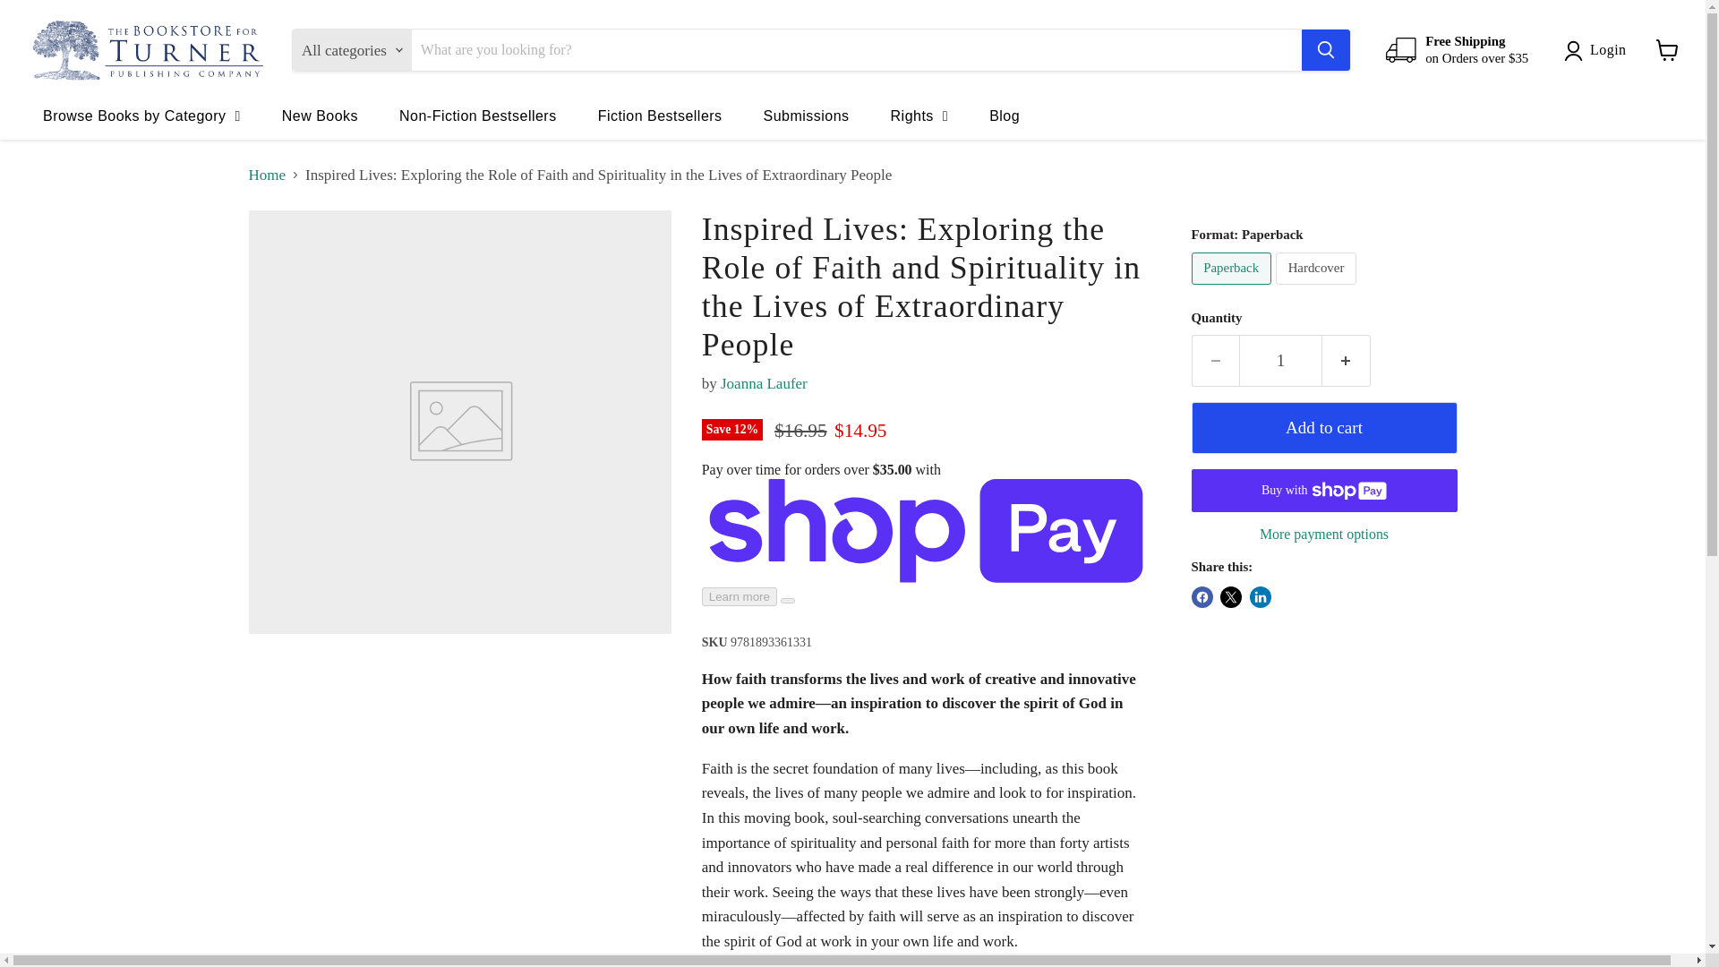 This screenshot has width=1719, height=967. What do you see at coordinates (1280, 360) in the screenshot?
I see `1` at bounding box center [1280, 360].